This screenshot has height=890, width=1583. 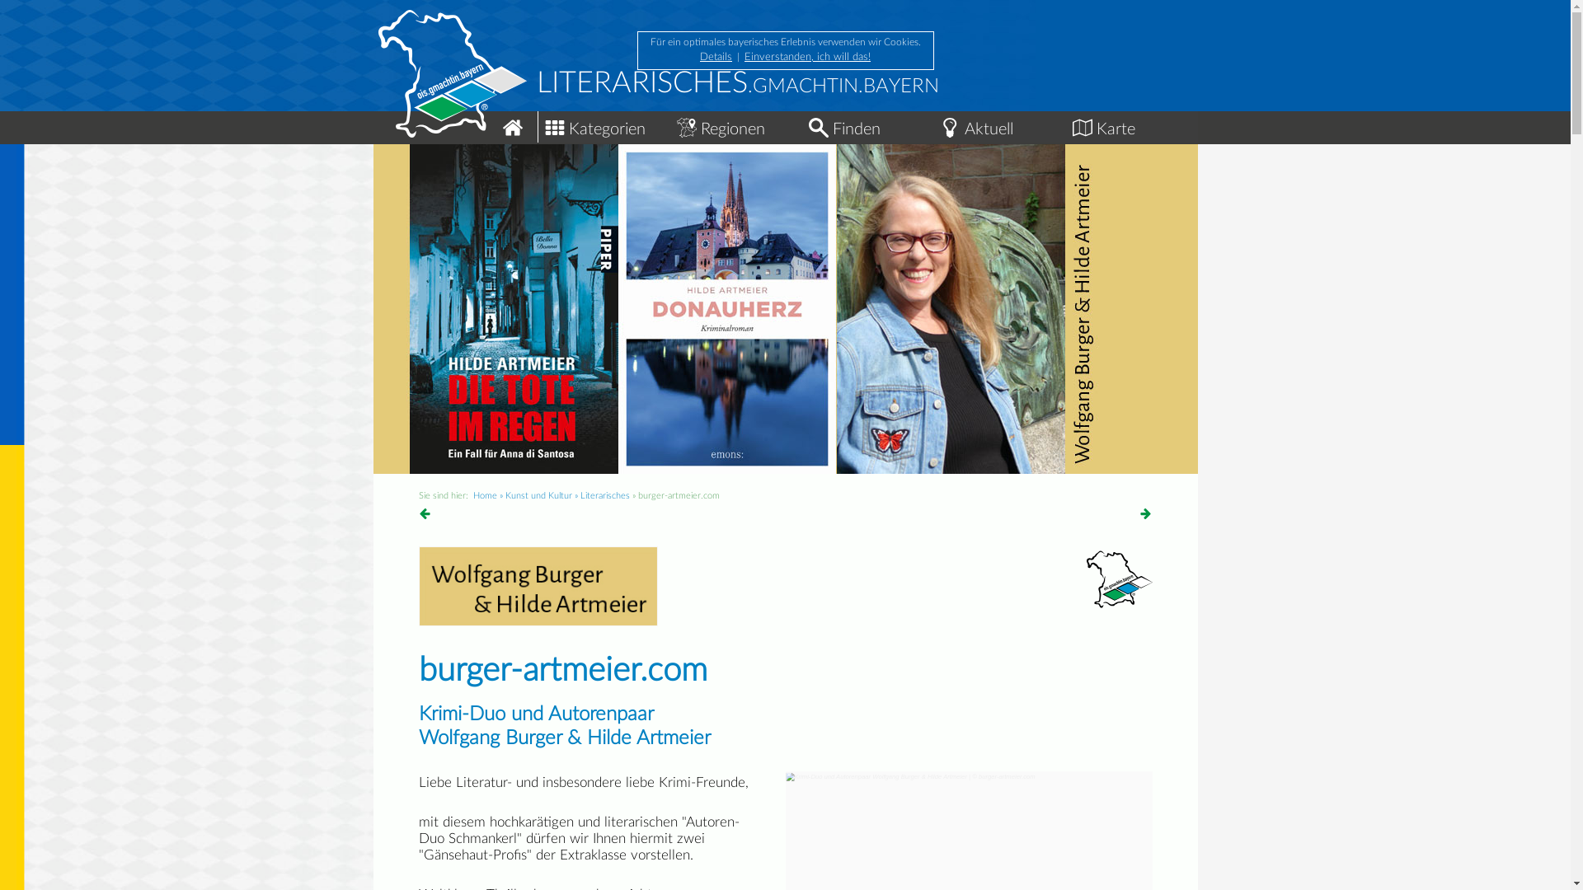 What do you see at coordinates (485, 496) in the screenshot?
I see `Home` at bounding box center [485, 496].